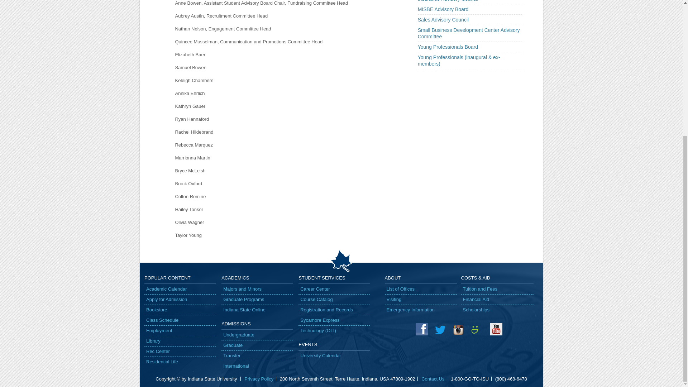 This screenshot has width=688, height=387. What do you see at coordinates (477, 329) in the screenshot?
I see `SmugMug` at bounding box center [477, 329].